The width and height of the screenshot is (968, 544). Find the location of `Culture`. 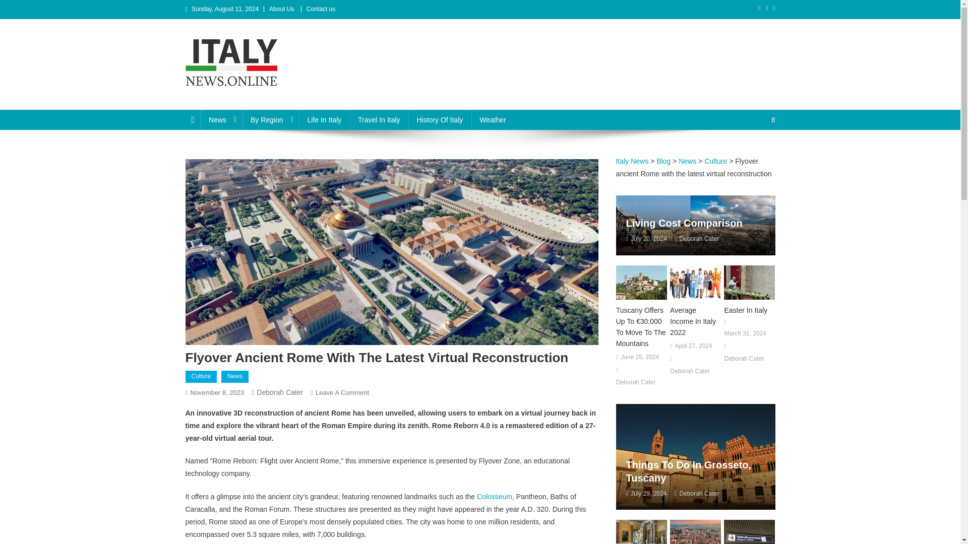

Culture is located at coordinates (201, 377).